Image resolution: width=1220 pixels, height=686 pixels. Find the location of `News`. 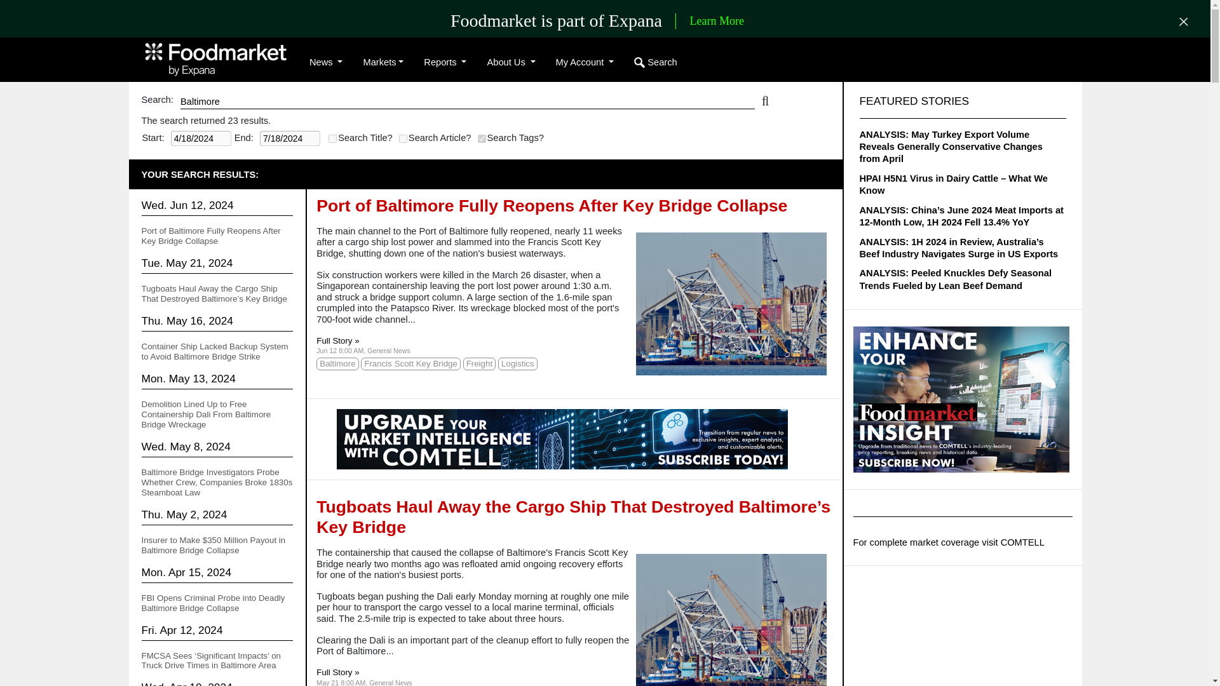

News is located at coordinates (325, 62).